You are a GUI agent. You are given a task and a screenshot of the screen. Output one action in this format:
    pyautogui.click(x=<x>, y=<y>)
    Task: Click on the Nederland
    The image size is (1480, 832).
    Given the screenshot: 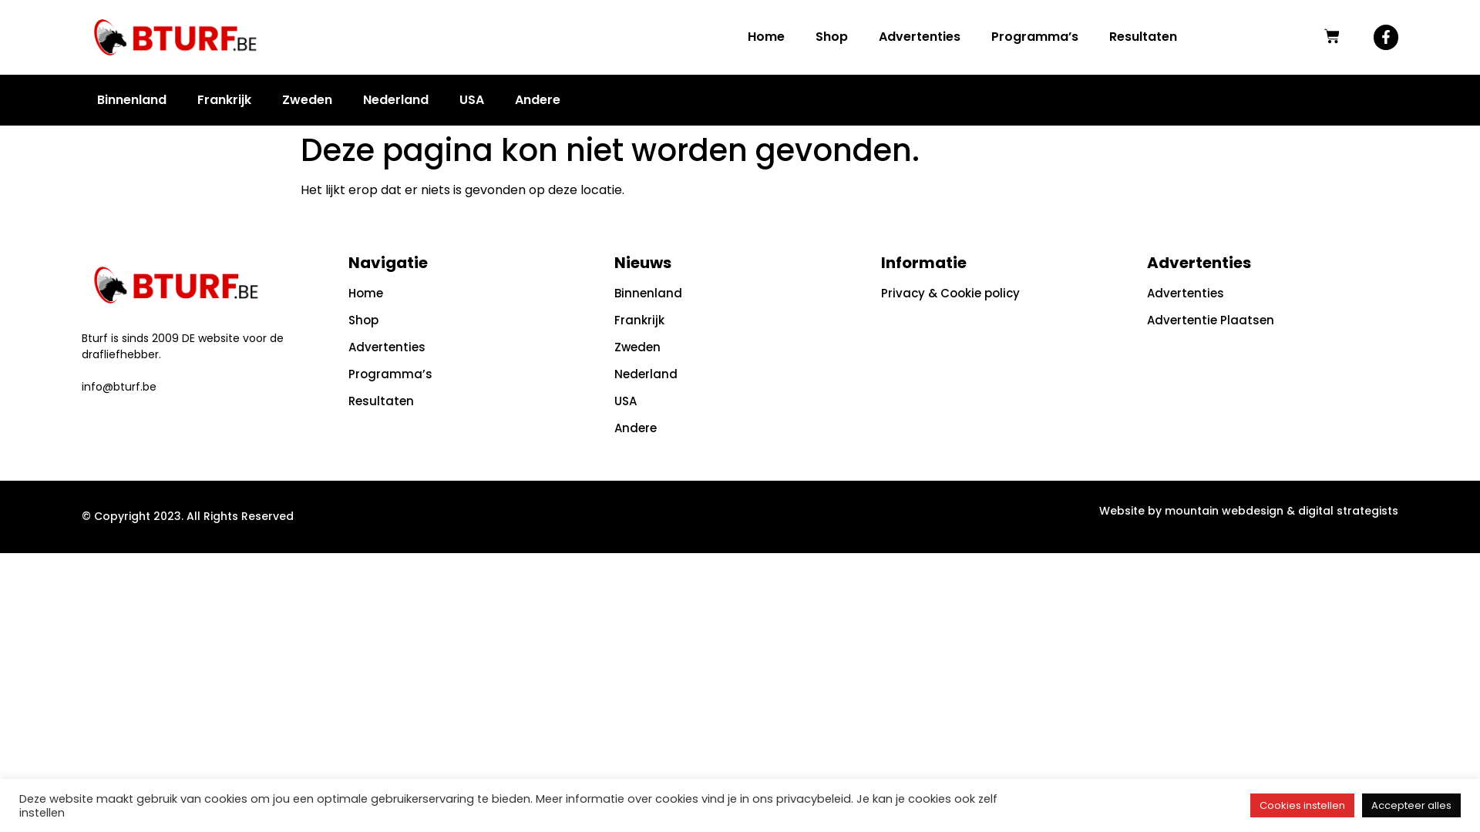 What is the action you would take?
    pyautogui.click(x=396, y=100)
    